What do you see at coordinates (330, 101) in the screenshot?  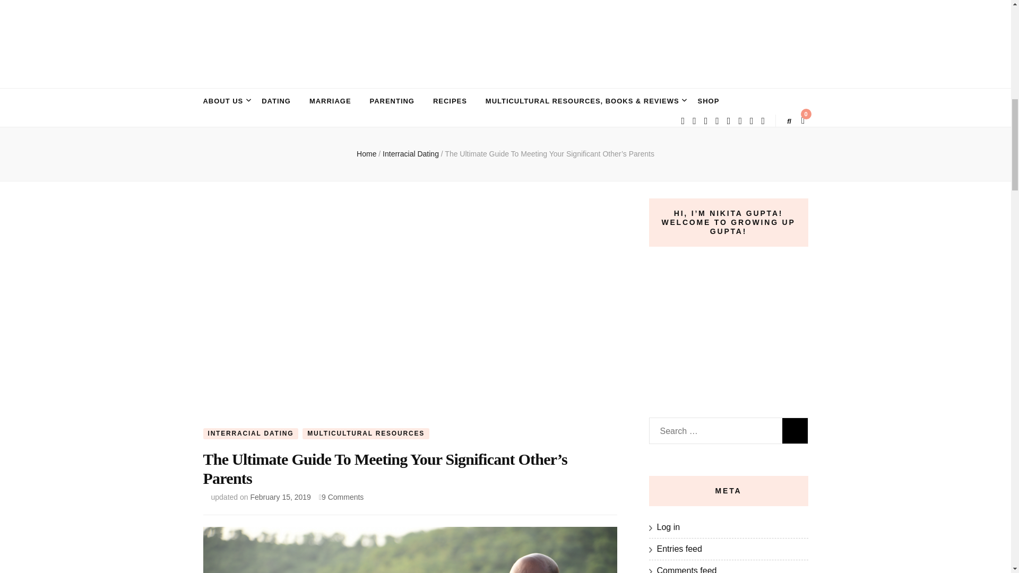 I see `MARRIAGE` at bounding box center [330, 101].